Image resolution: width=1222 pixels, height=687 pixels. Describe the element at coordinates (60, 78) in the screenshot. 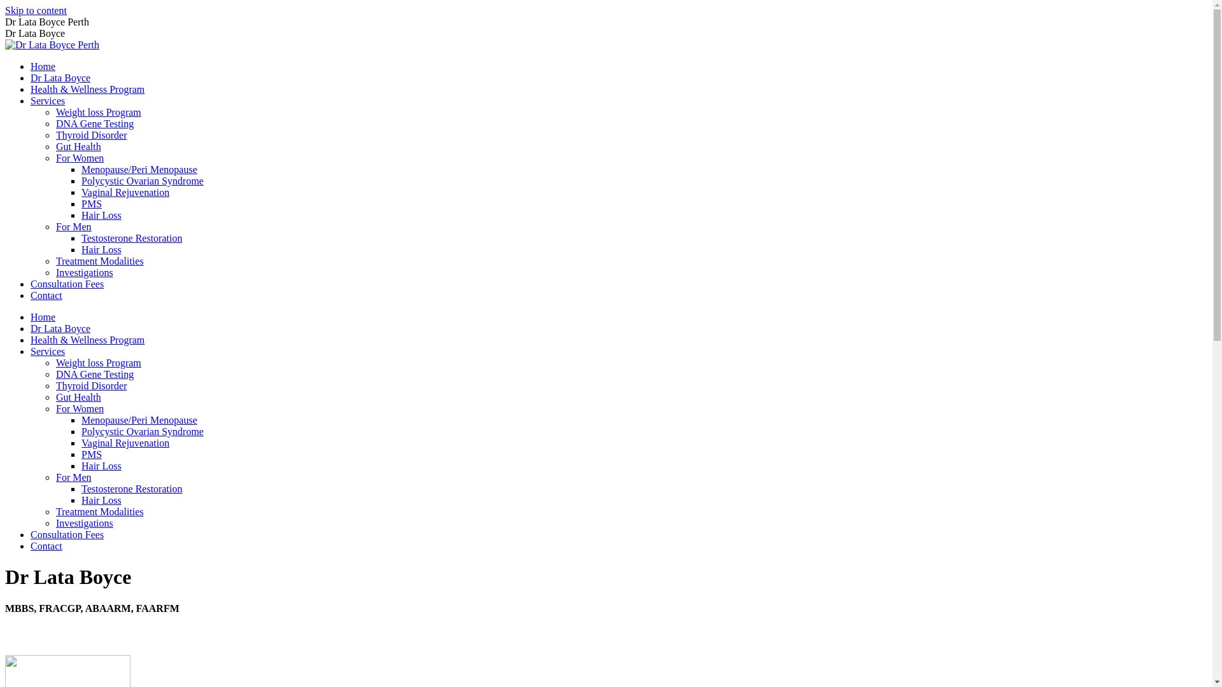

I see `Dr Lata Boyce` at that location.